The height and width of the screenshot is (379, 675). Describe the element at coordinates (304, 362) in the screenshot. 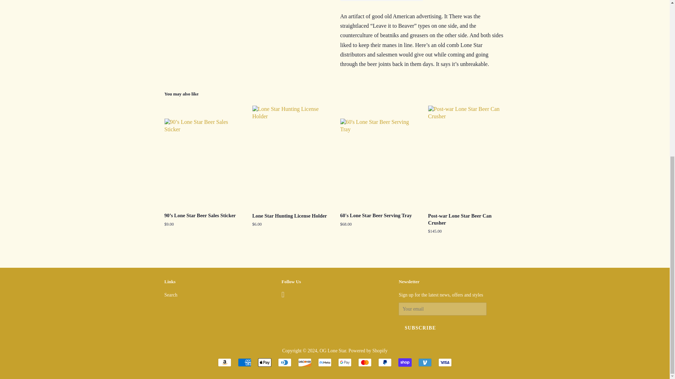

I see `Discover` at that location.